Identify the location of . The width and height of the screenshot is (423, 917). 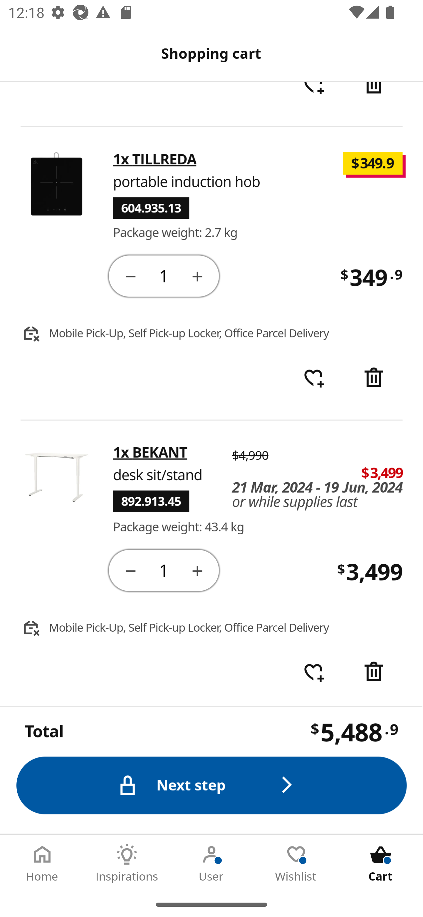
(130, 571).